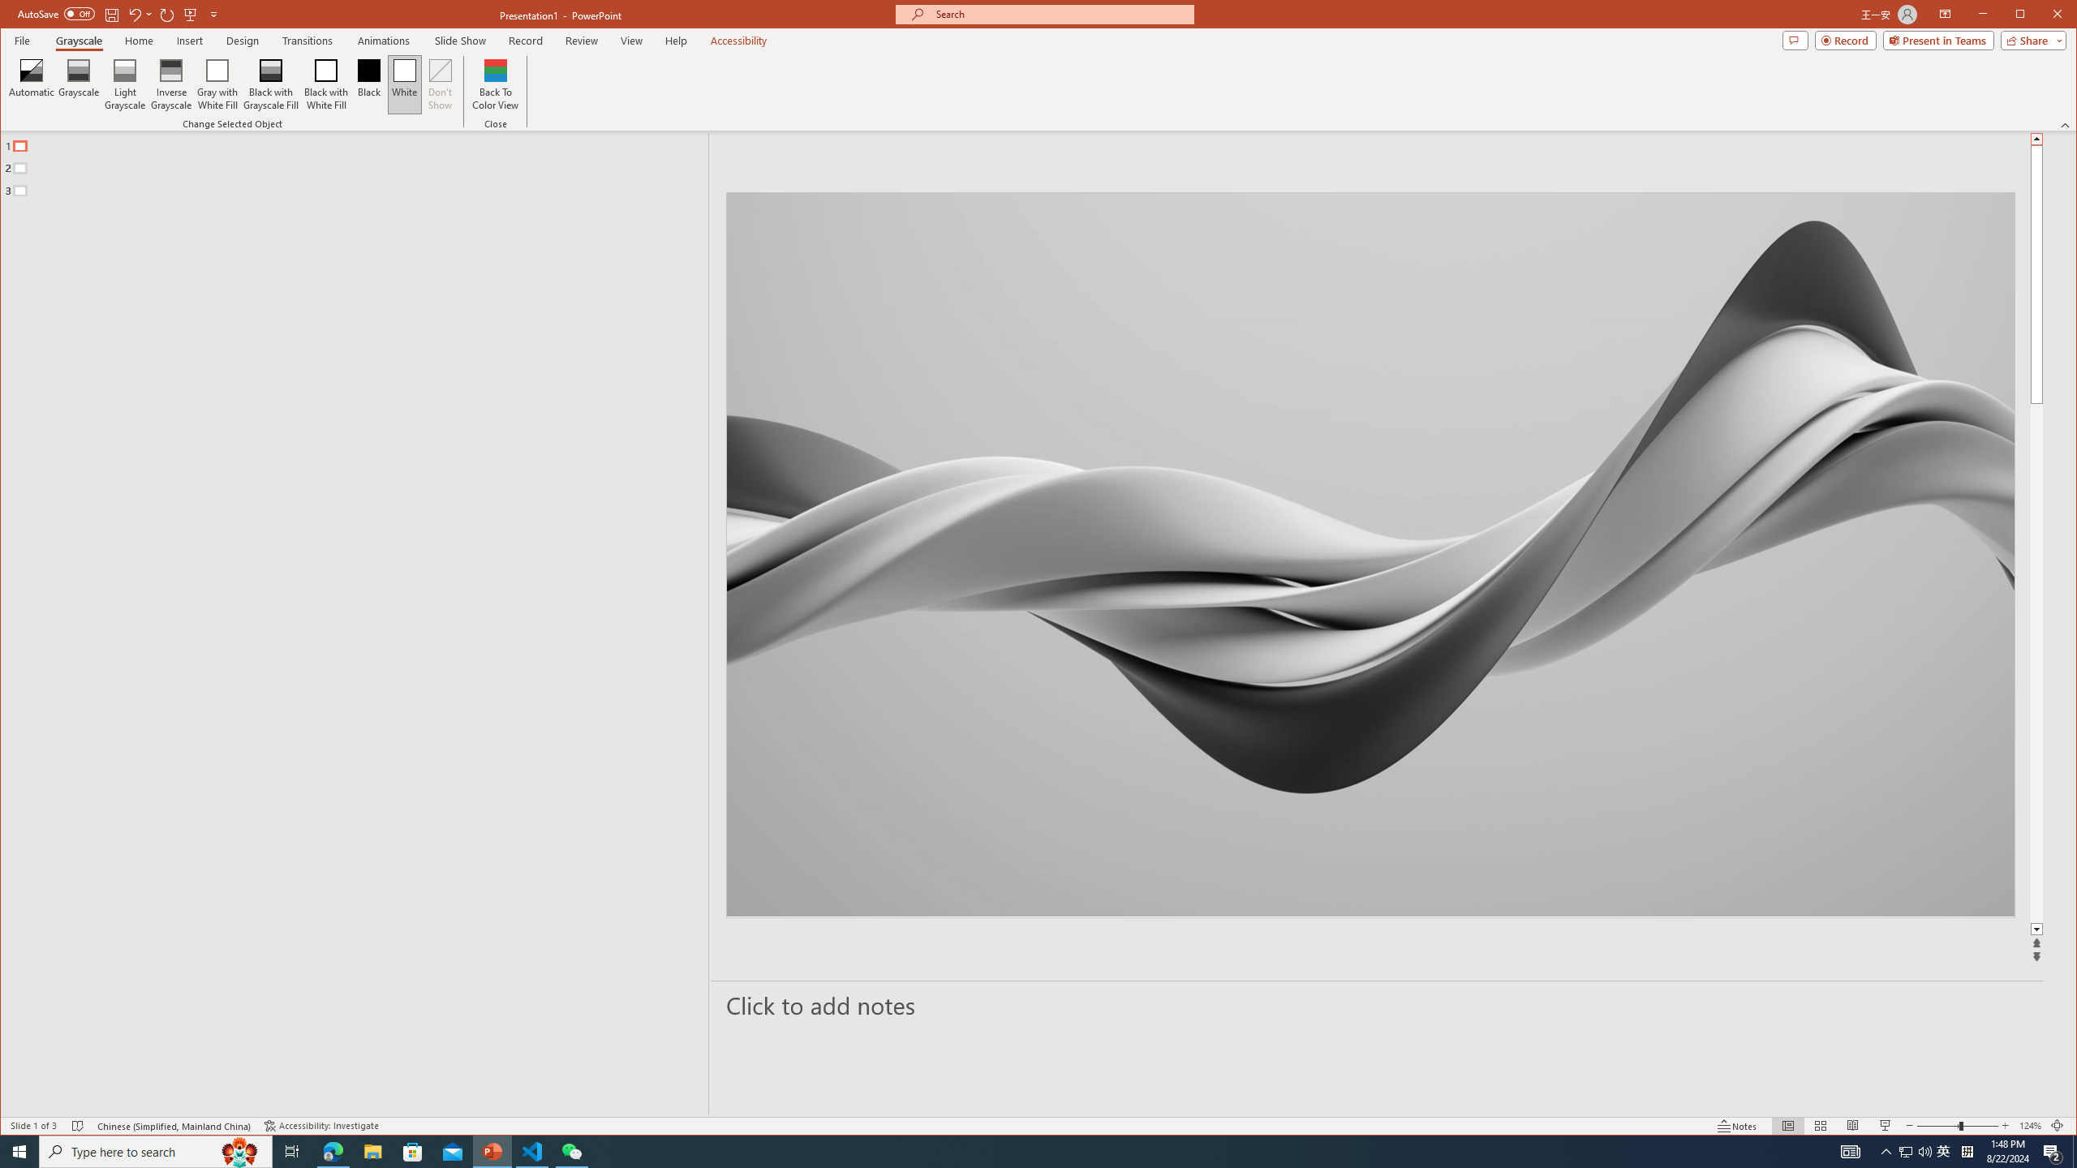  What do you see at coordinates (346, 623) in the screenshot?
I see `Rectangle` at bounding box center [346, 623].